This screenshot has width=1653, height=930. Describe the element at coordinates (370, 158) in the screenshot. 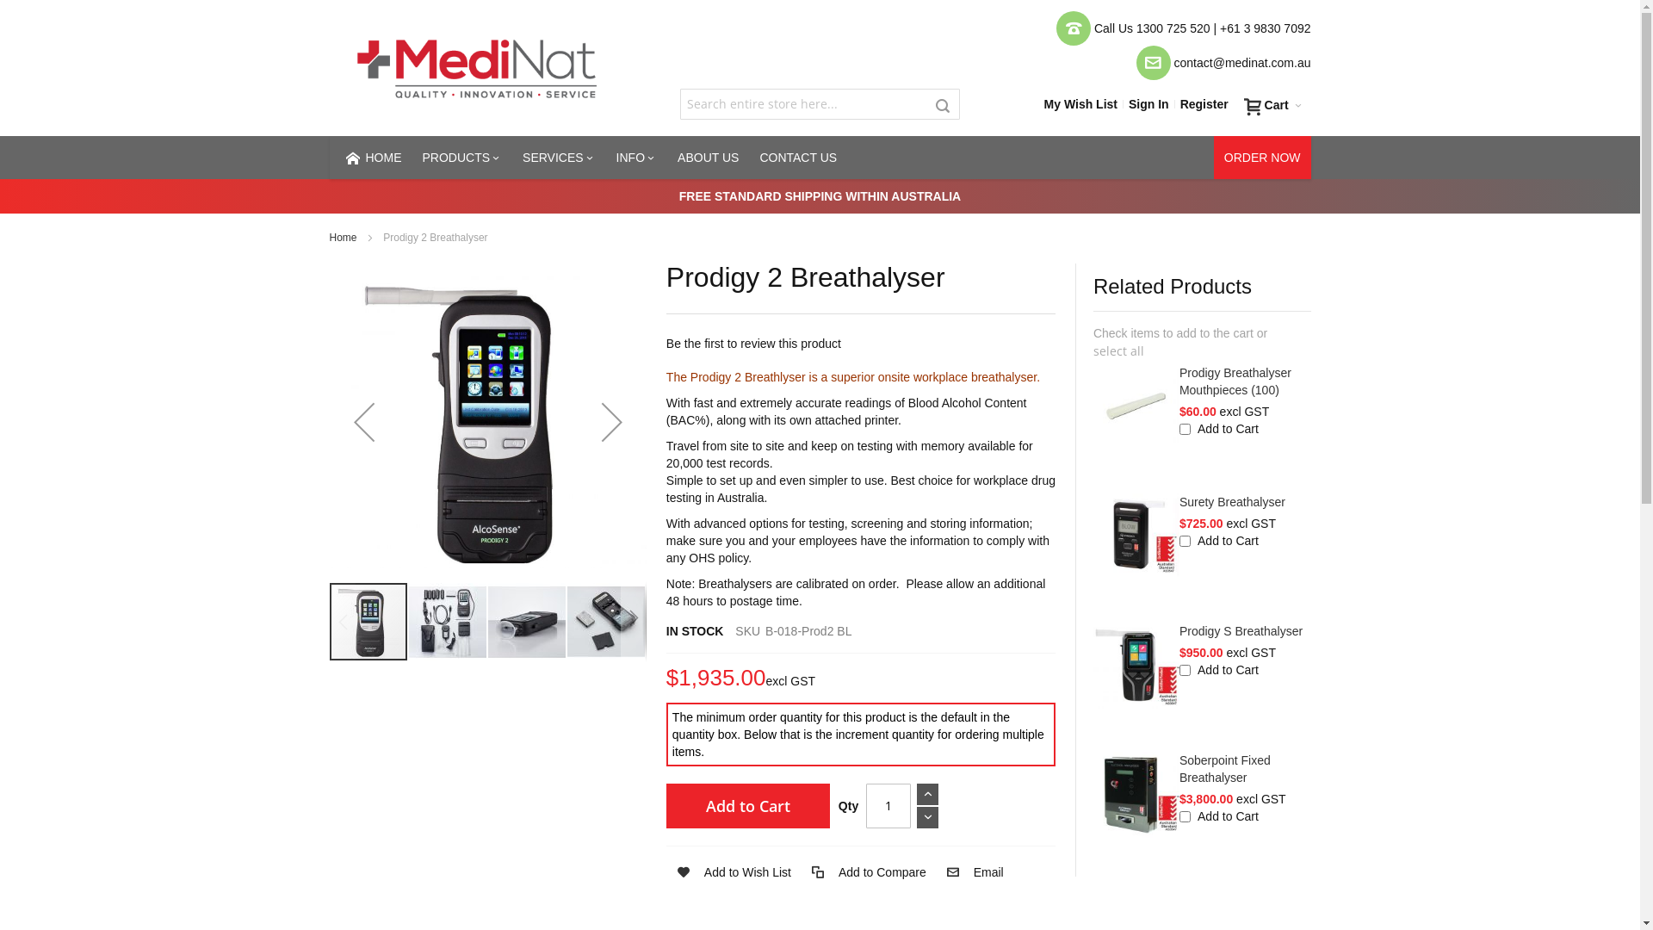

I see `HOME` at that location.